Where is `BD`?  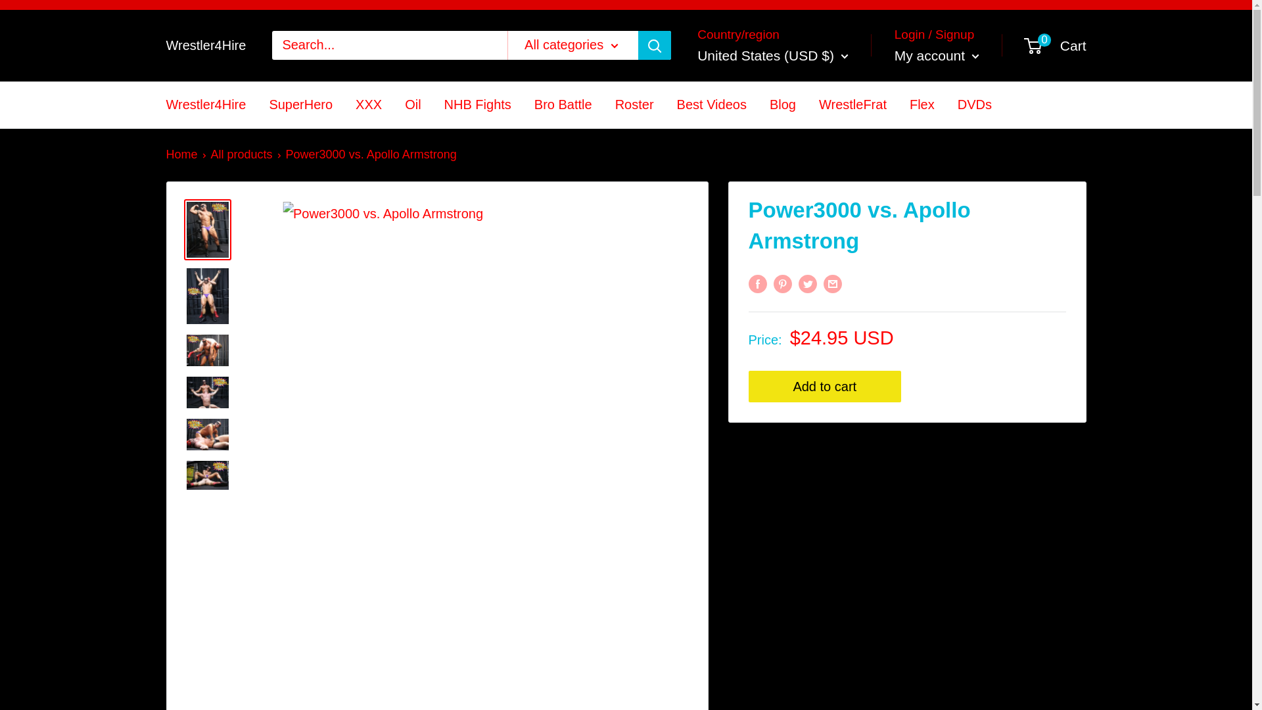
BD is located at coordinates (710, 521).